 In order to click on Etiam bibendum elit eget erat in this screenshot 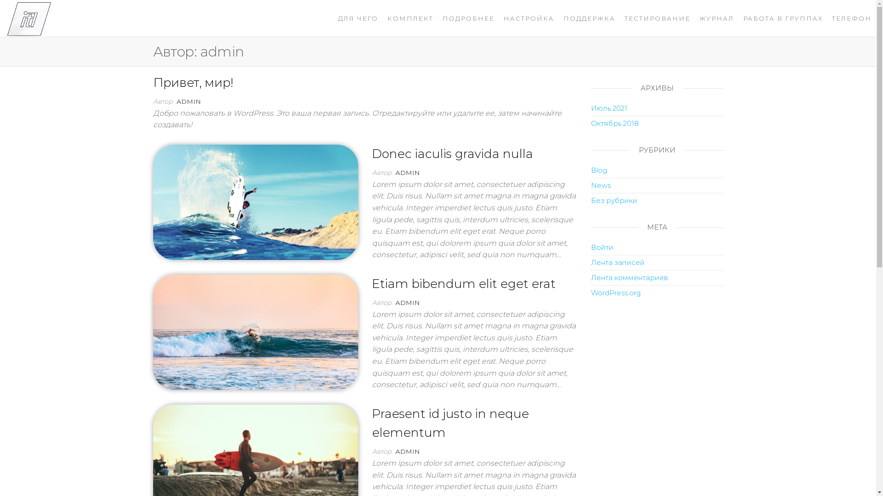, I will do `click(255, 332)`.